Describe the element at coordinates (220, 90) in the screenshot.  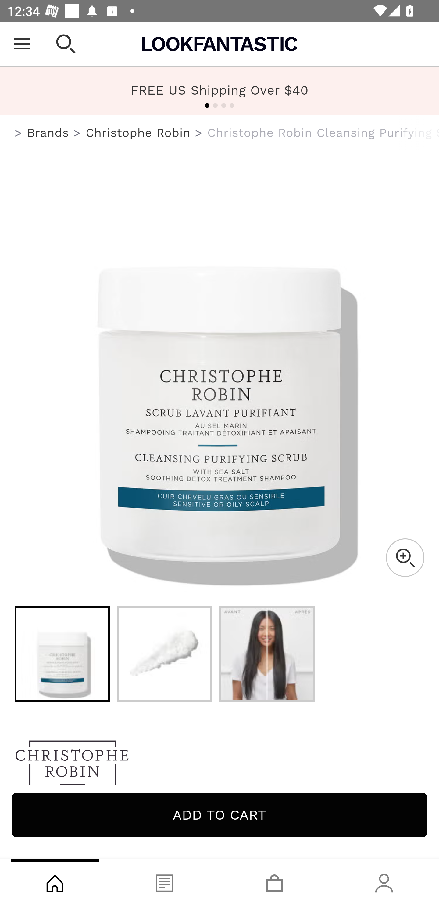
I see `FREE US Shipping Over $40` at that location.